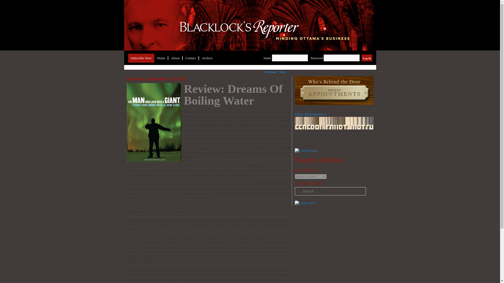 This screenshot has height=283, width=504. I want to click on 1:07 am, so click(156, 79).